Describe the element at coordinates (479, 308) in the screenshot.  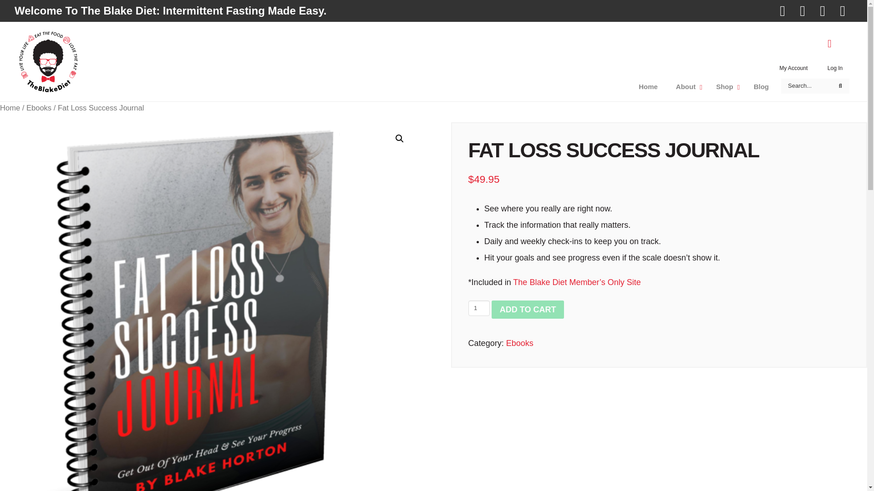
I see `Shop` at that location.